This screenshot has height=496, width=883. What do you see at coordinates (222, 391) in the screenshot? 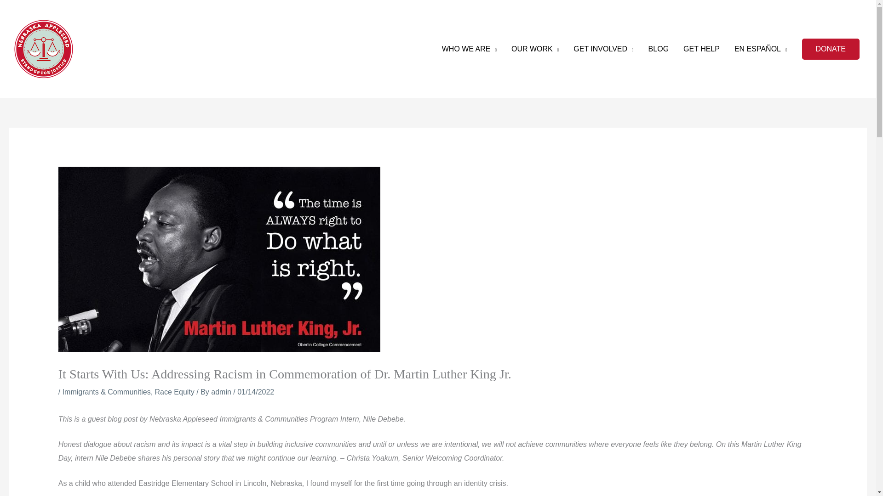
I see `View all posts by admin` at bounding box center [222, 391].